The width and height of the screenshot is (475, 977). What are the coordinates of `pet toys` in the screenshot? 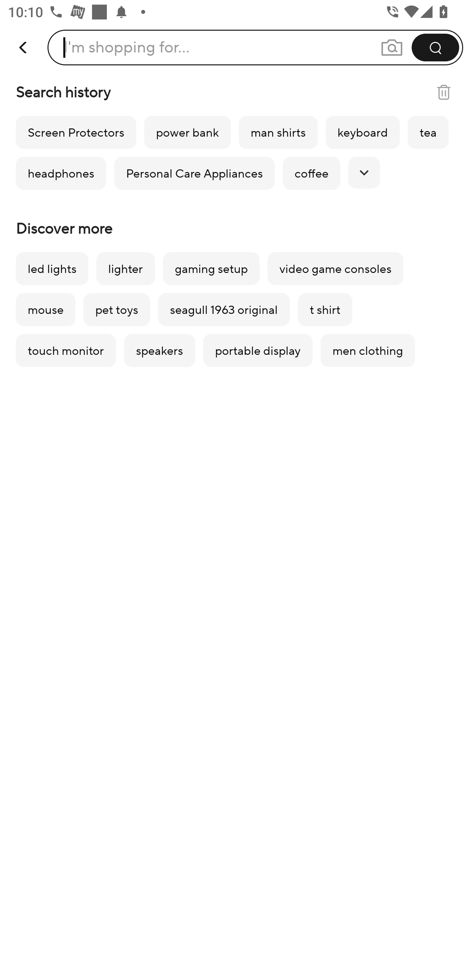 It's located at (117, 310).